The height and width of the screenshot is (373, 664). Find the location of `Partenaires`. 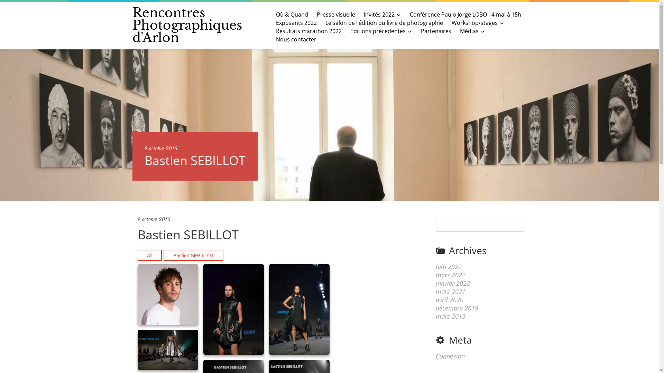

Partenaires is located at coordinates (436, 31).